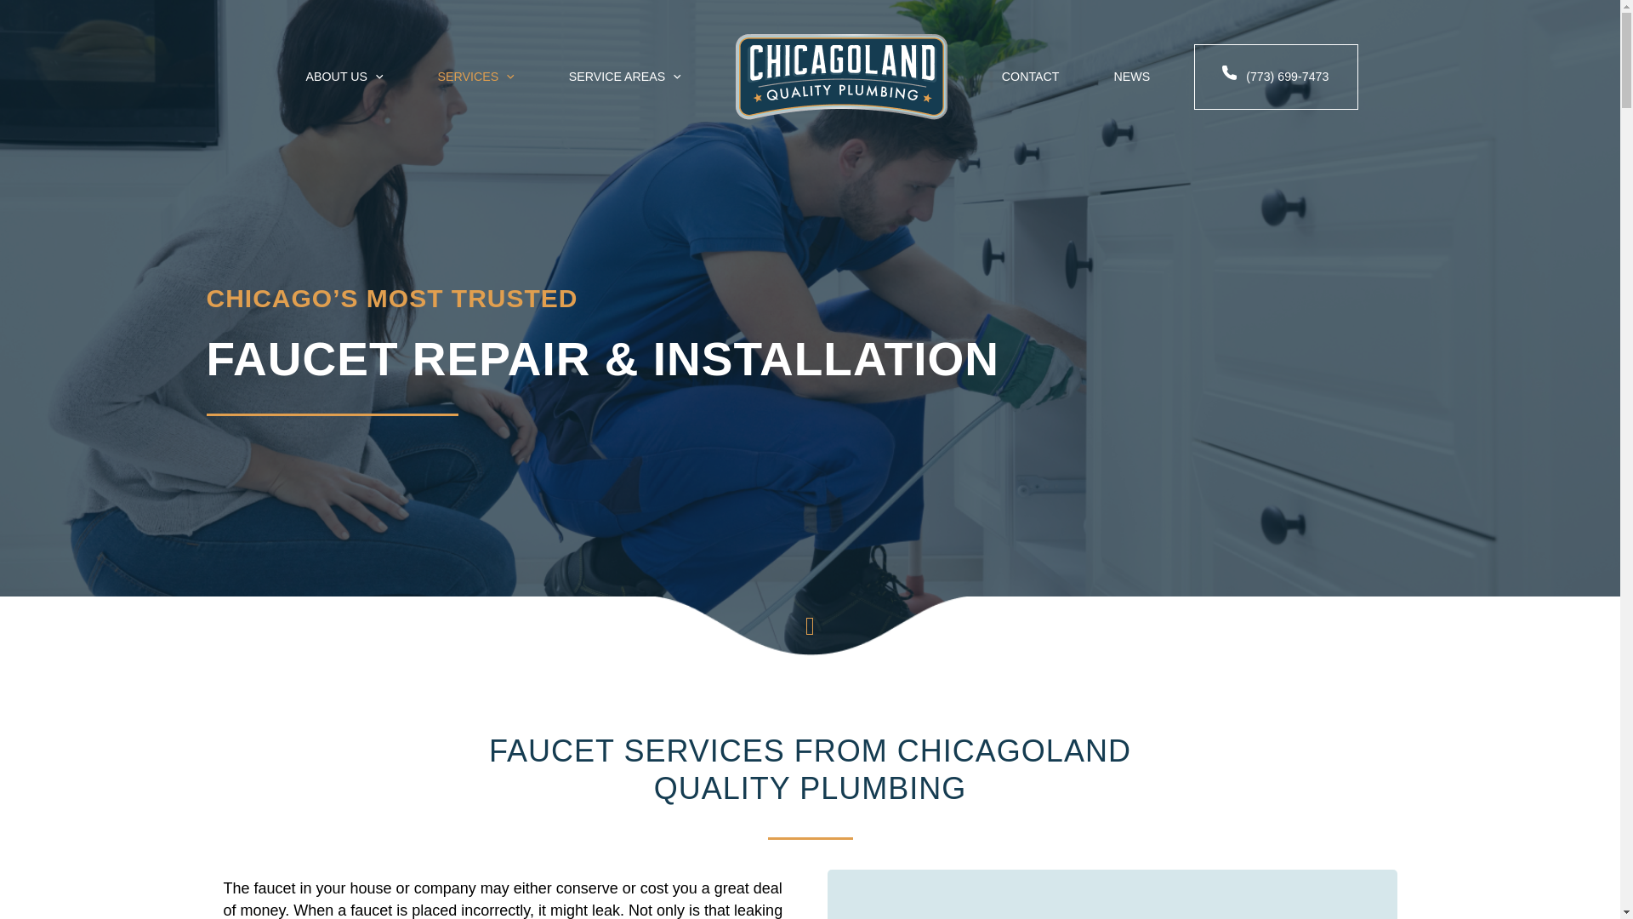  I want to click on ABOUT US, so click(345, 77).